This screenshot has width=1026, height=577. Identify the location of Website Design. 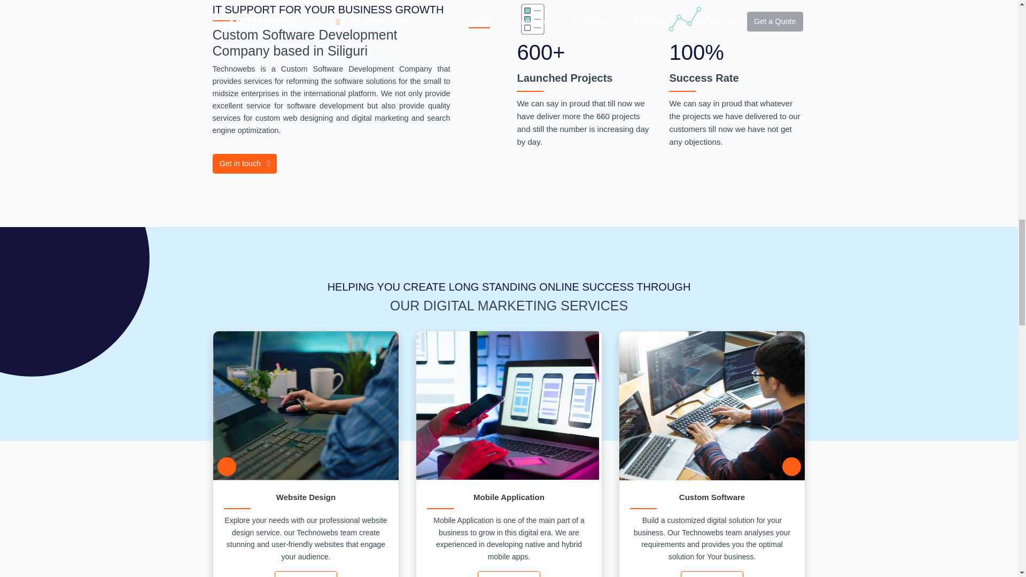
(306, 497).